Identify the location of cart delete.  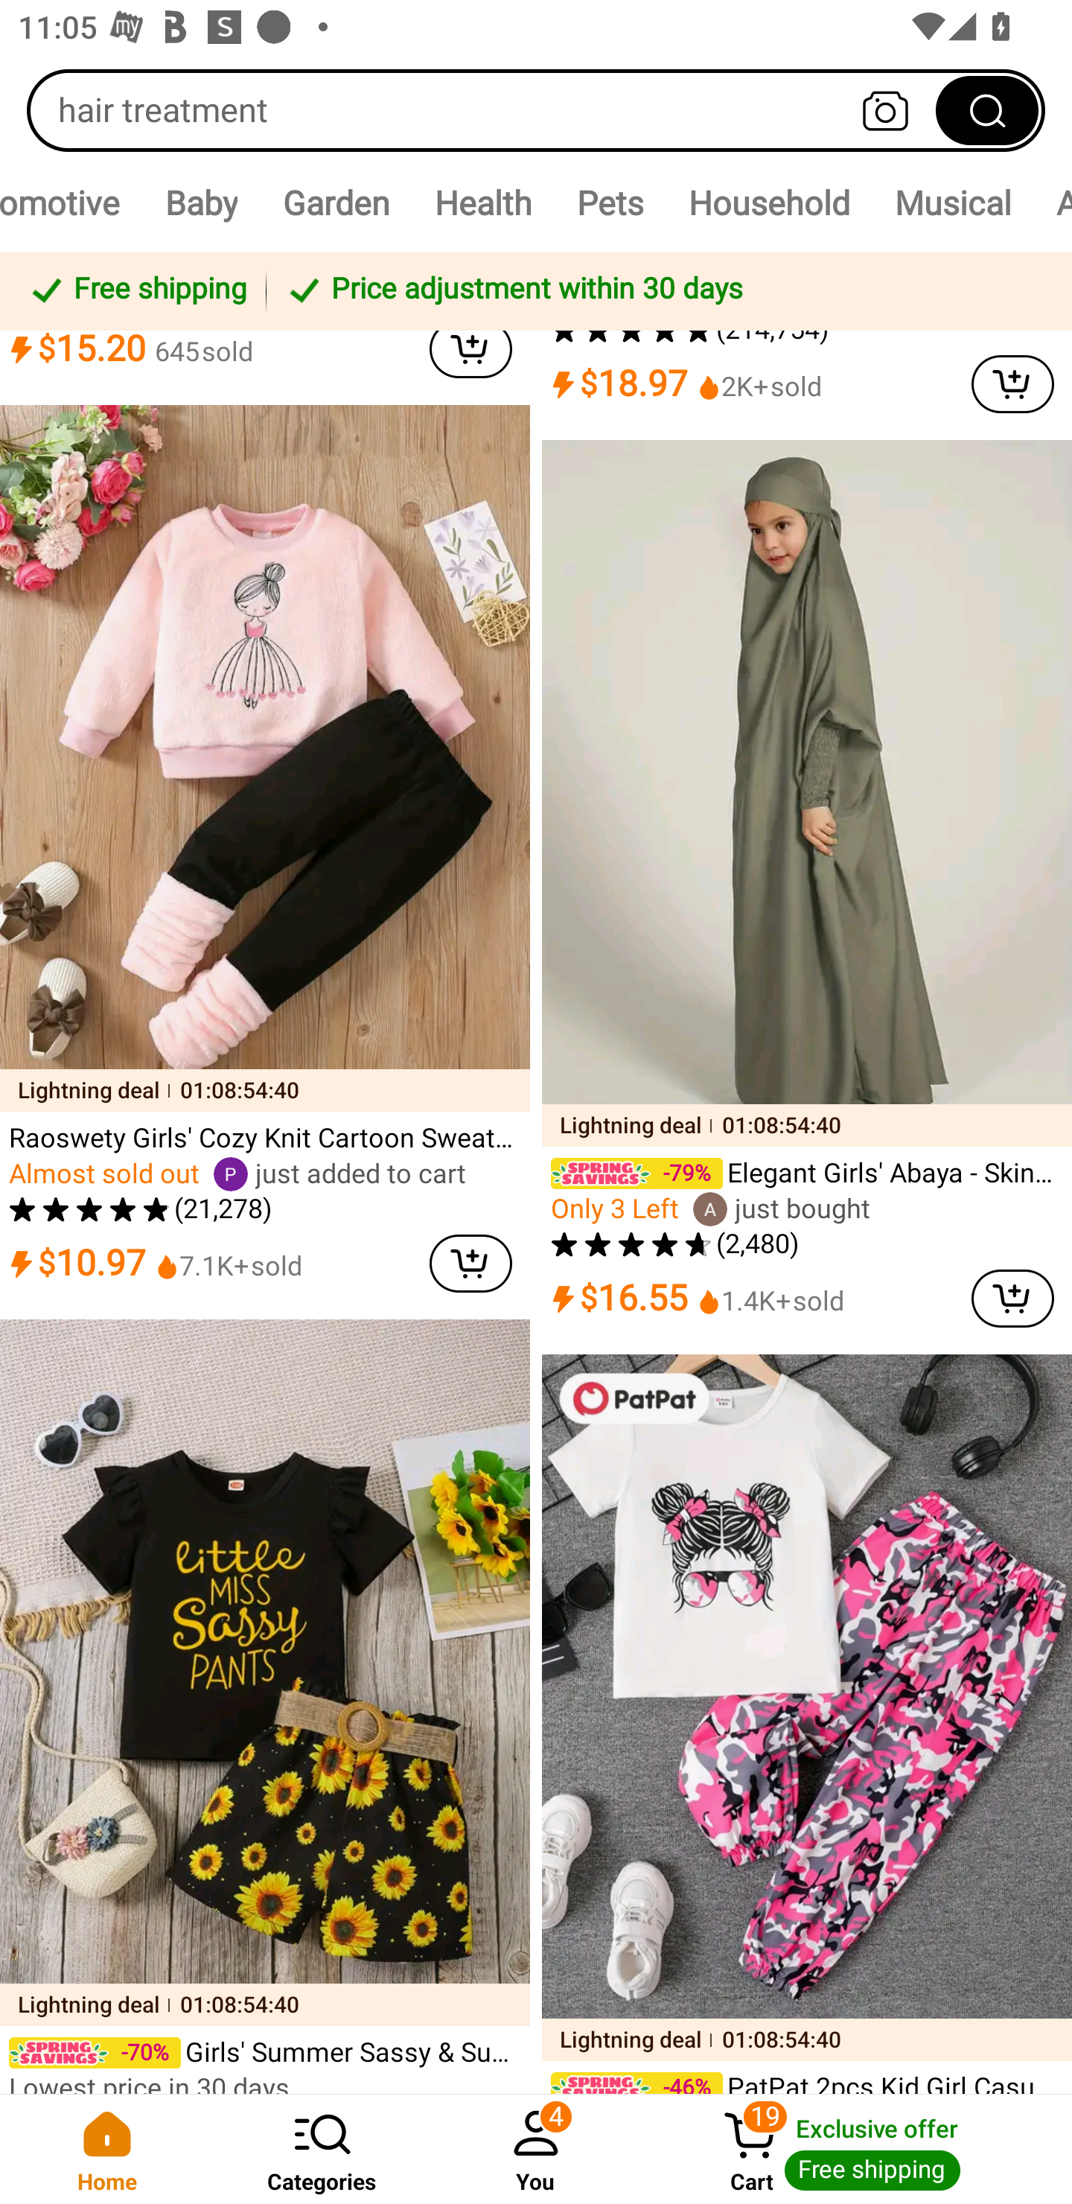
(470, 354).